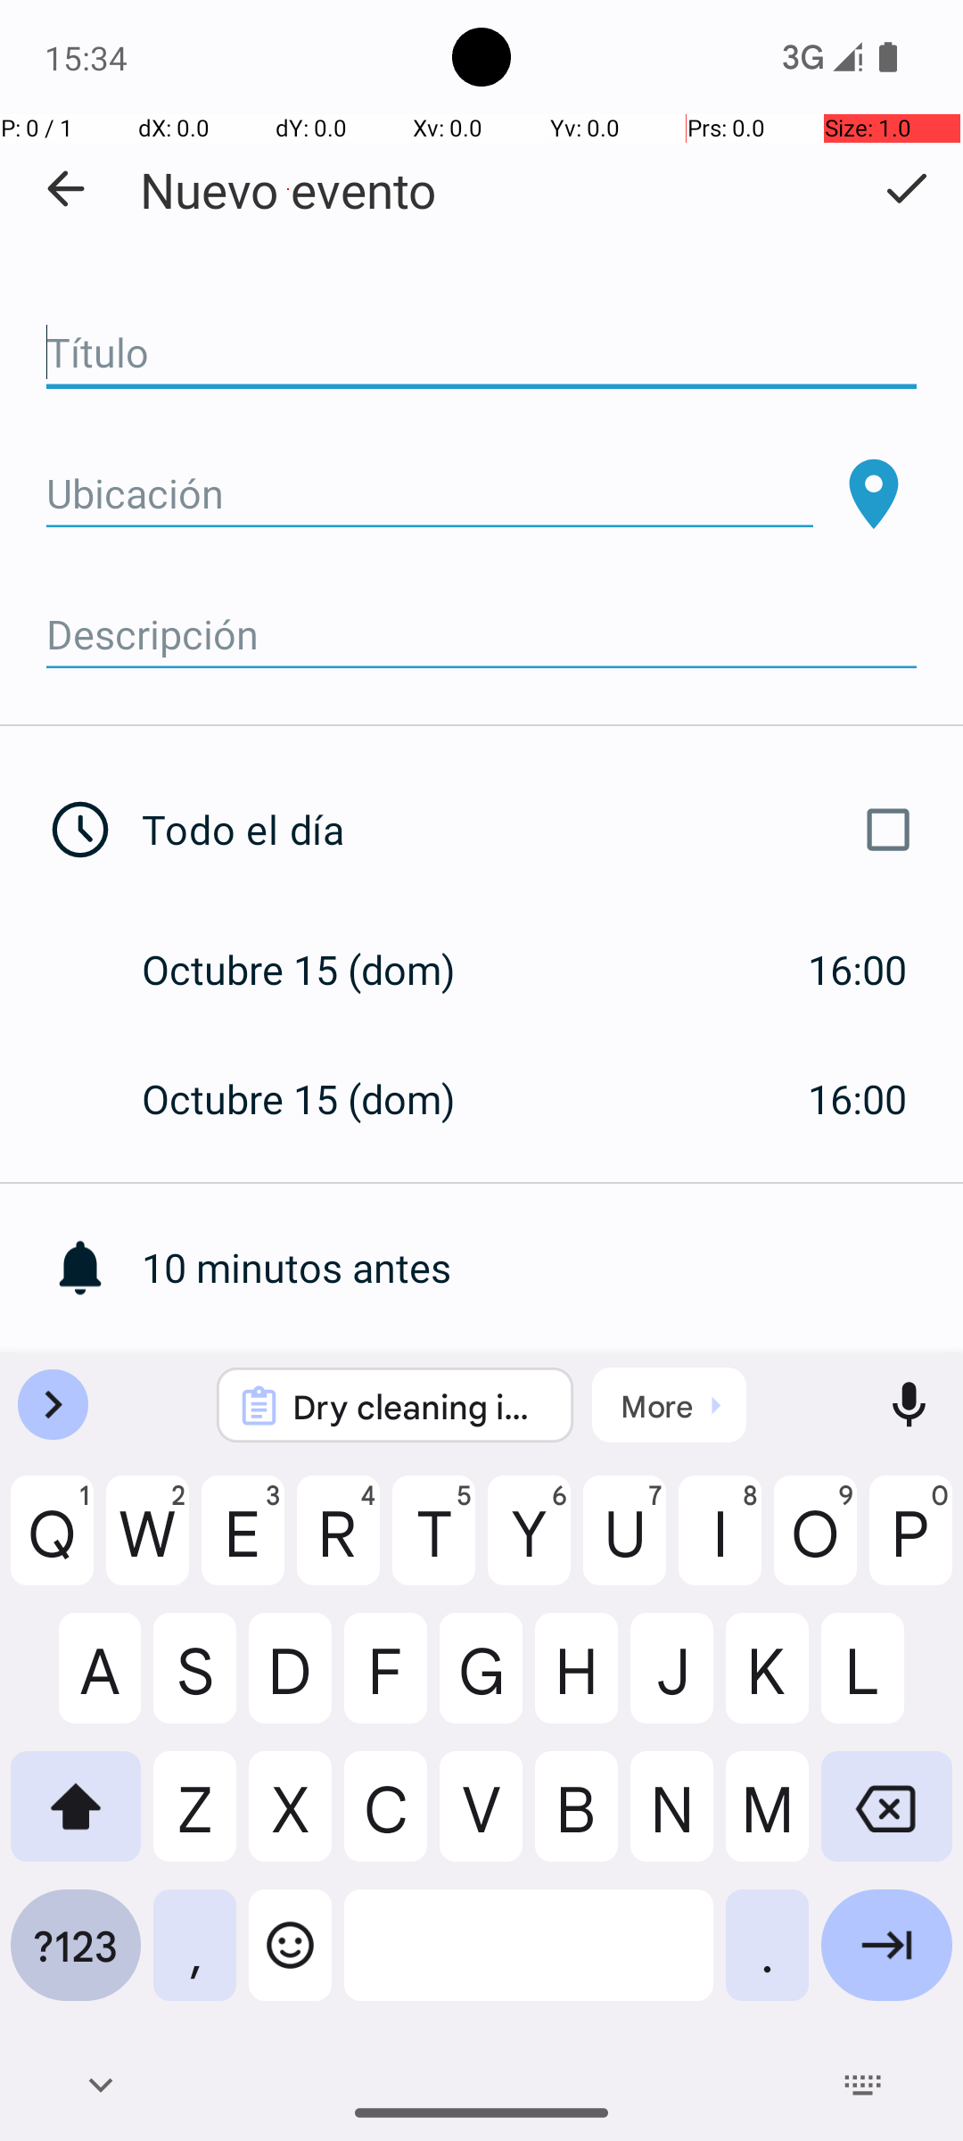  What do you see at coordinates (553, 1267) in the screenshot?
I see `10 minutos antes` at bounding box center [553, 1267].